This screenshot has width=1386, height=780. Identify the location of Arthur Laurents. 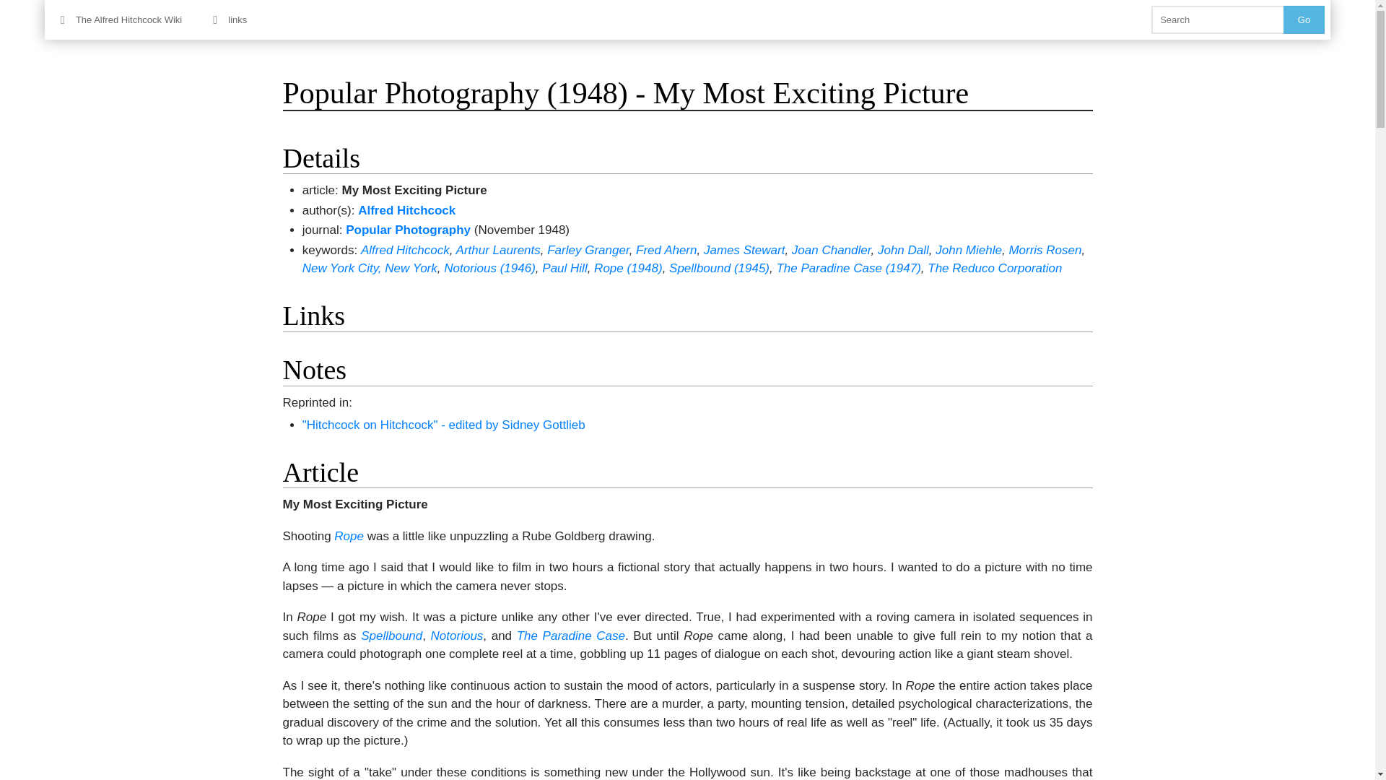
(498, 250).